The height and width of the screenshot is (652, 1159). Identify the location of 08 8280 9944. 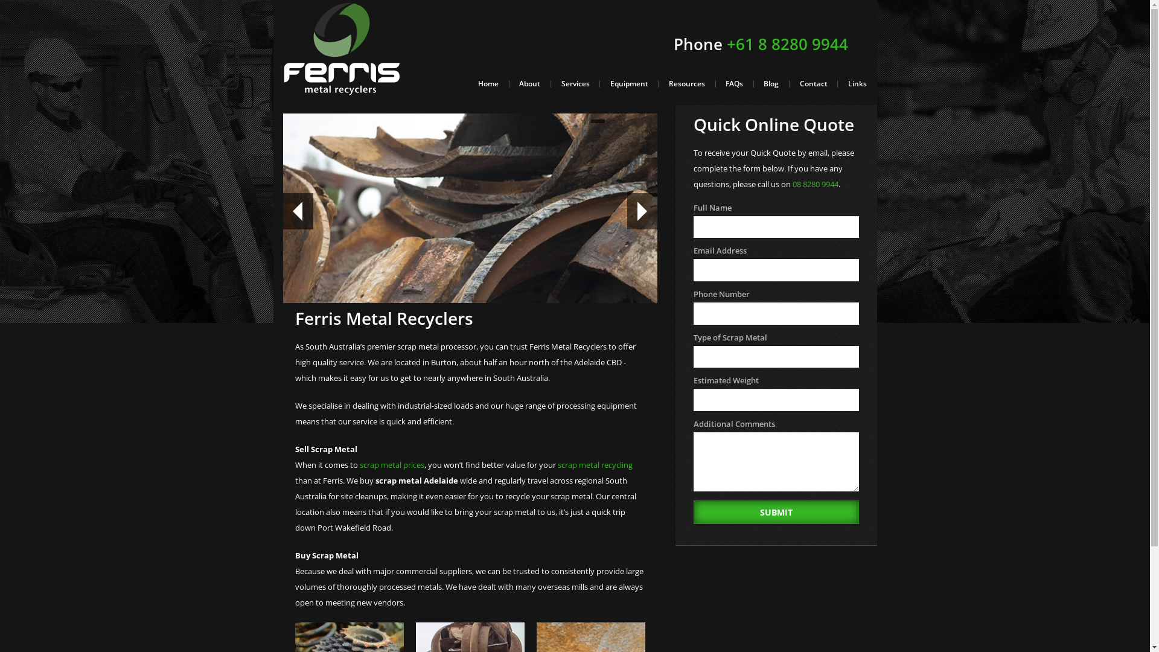
(816, 184).